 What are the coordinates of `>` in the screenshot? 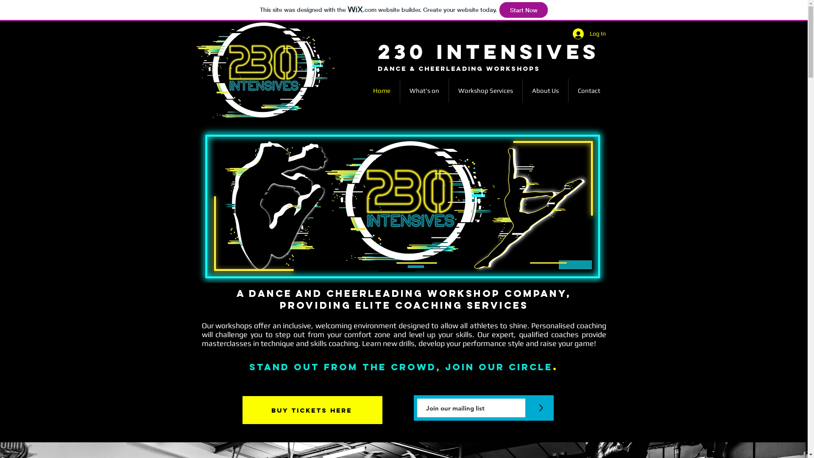 It's located at (541, 408).